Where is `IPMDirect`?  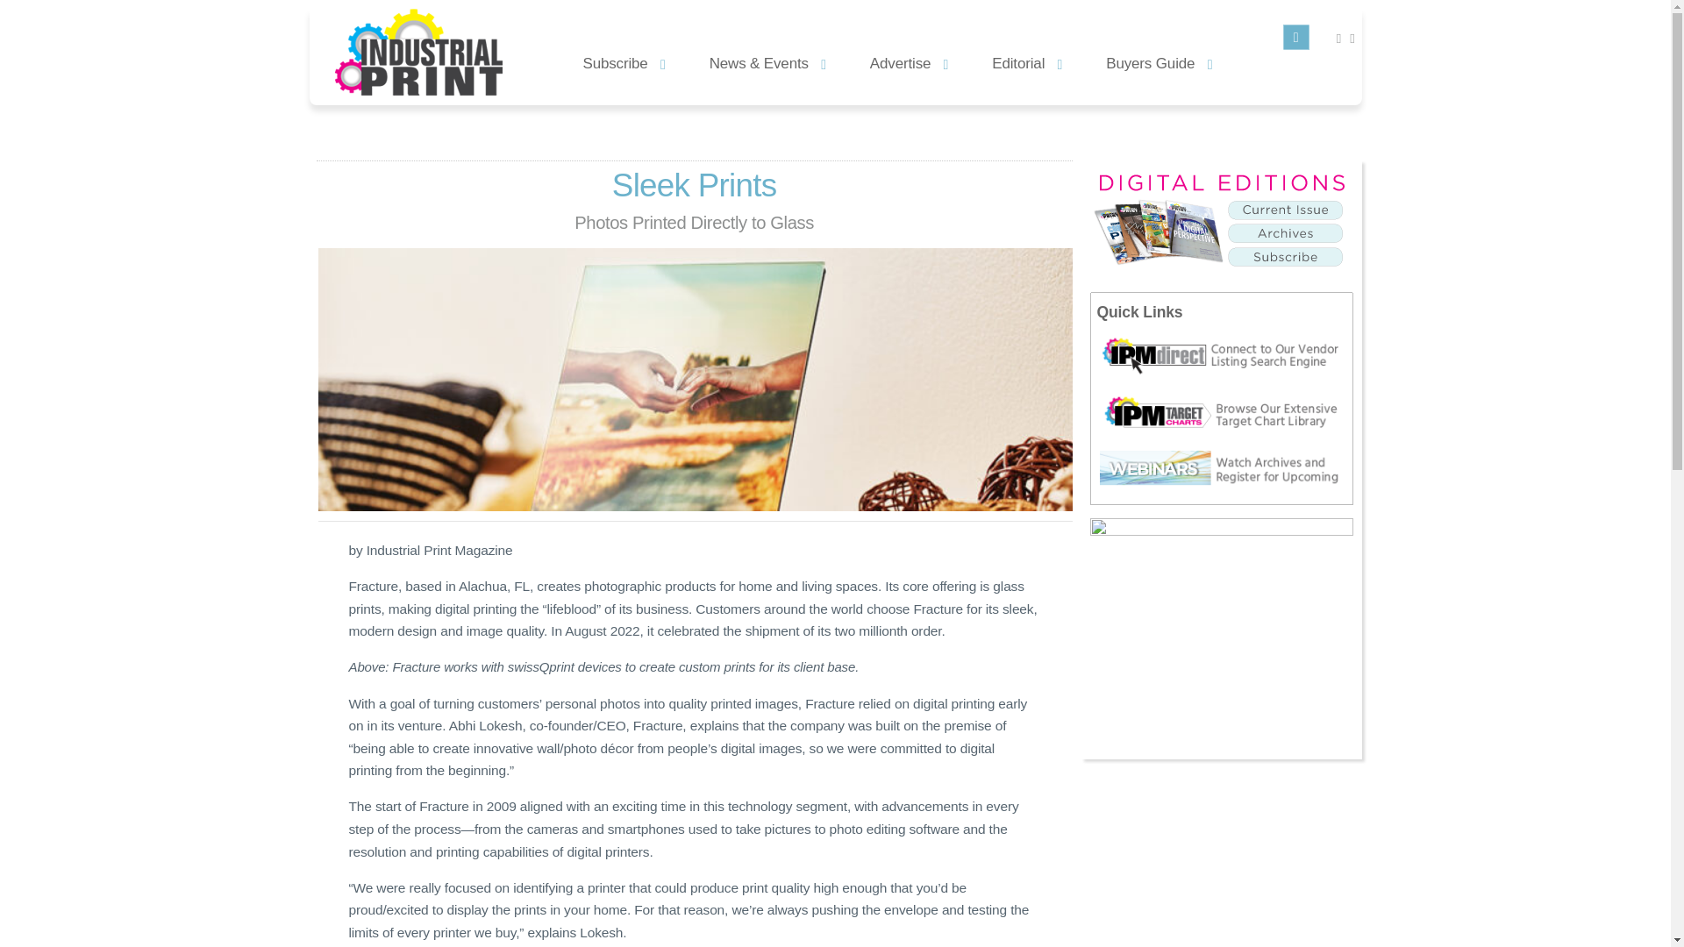
IPMDirect is located at coordinates (1224, 356).